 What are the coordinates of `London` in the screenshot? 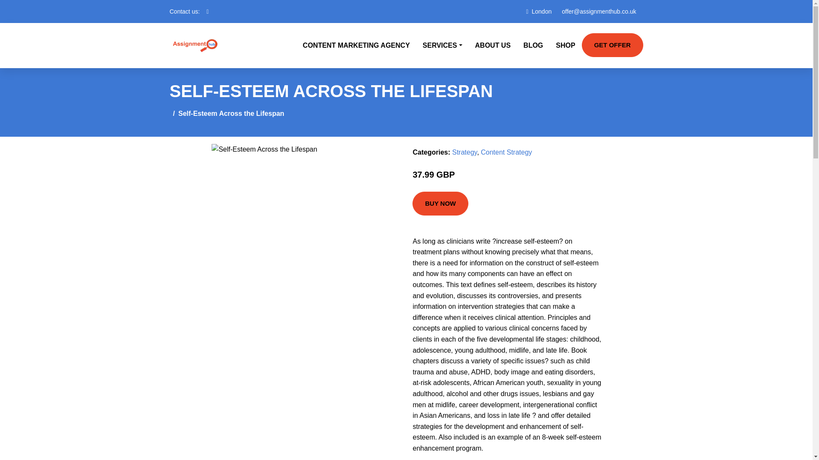 It's located at (542, 11).